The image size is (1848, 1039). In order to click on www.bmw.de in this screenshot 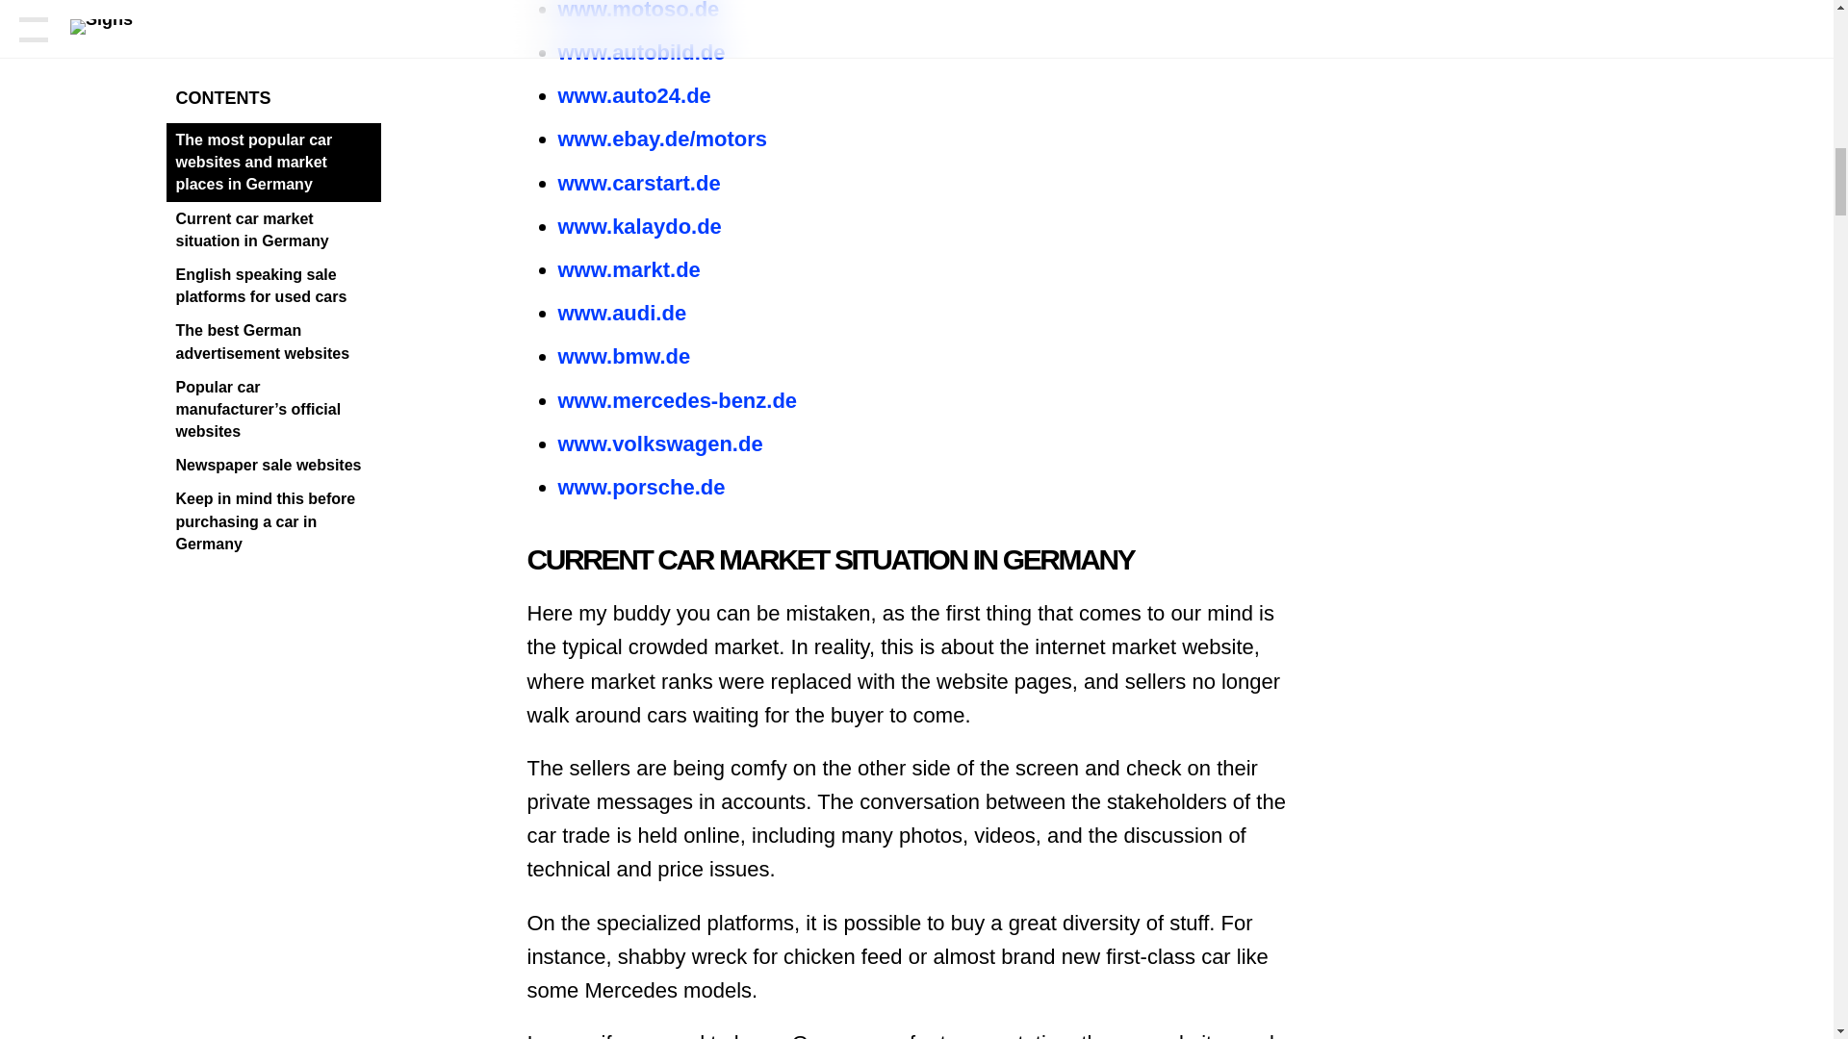, I will do `click(624, 356)`.